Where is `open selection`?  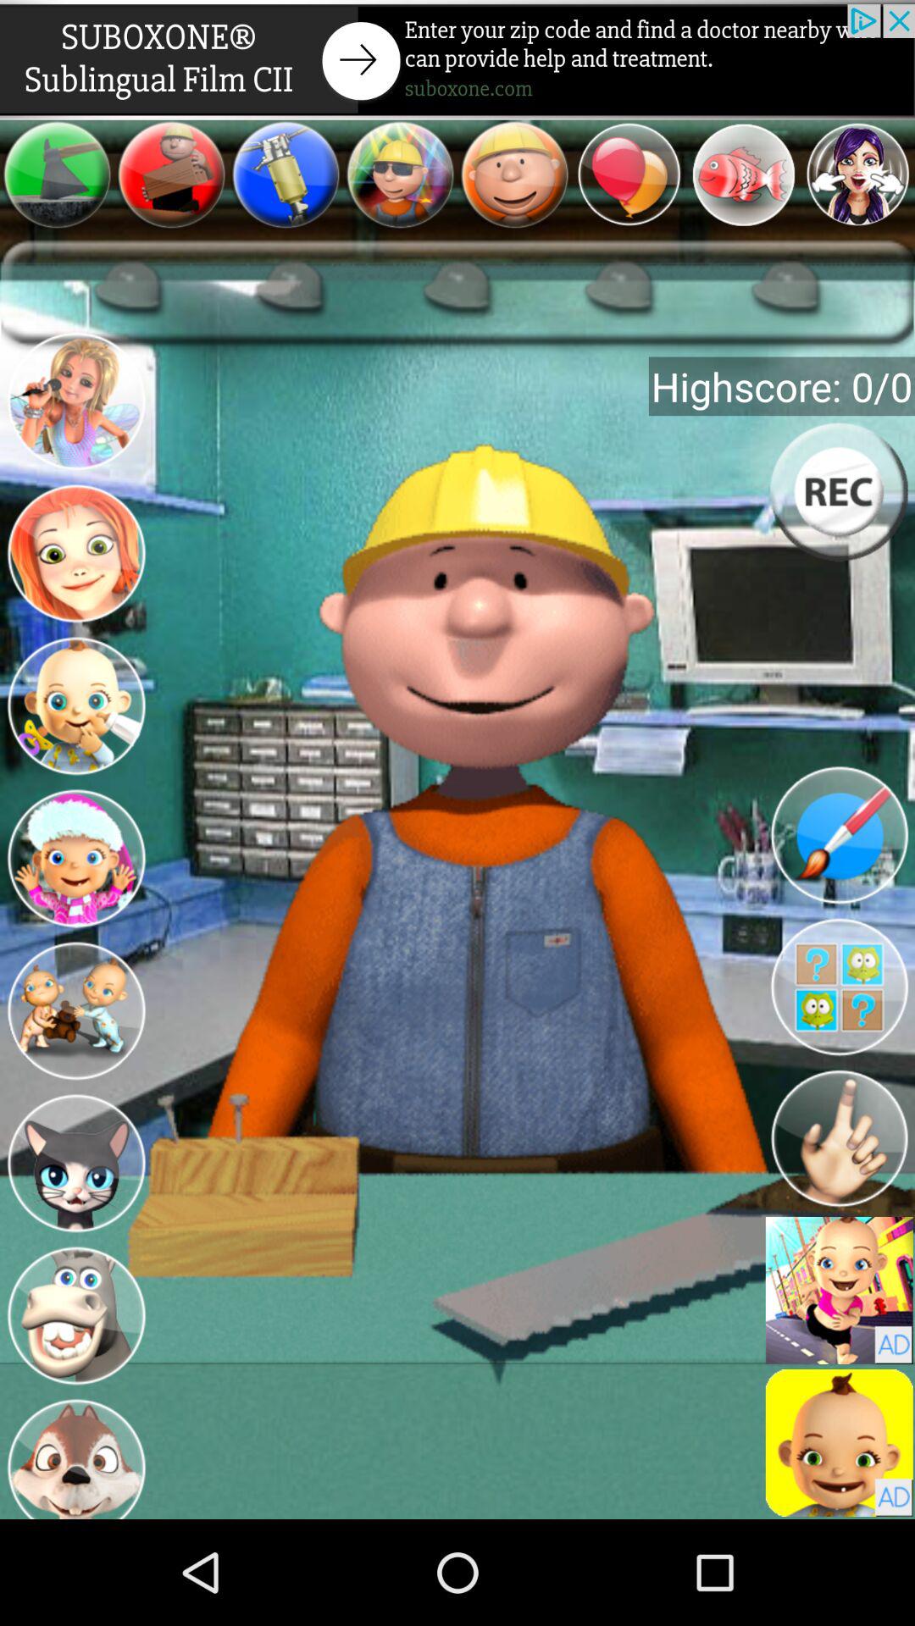
open selection is located at coordinates (744, 174).